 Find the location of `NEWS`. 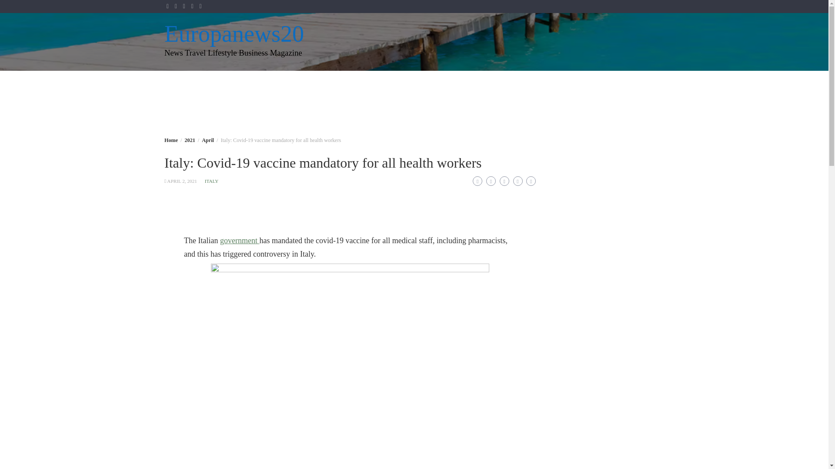

NEWS is located at coordinates (602, 81).